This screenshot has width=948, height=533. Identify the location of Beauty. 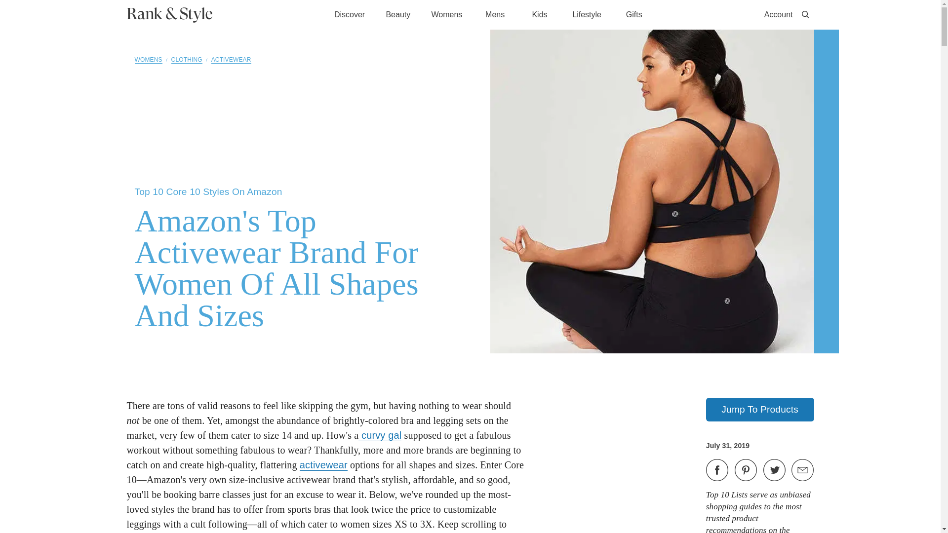
(398, 14).